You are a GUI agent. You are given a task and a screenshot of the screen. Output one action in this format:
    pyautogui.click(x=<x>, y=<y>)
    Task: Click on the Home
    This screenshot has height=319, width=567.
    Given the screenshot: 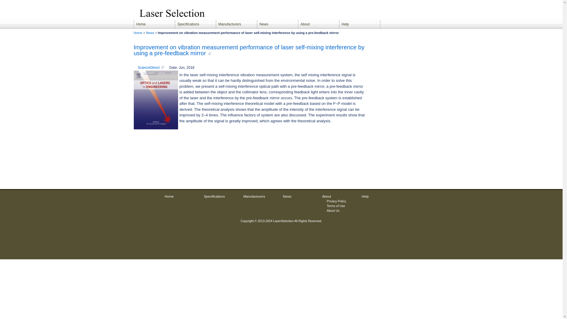 What is the action you would take?
    pyautogui.click(x=138, y=32)
    